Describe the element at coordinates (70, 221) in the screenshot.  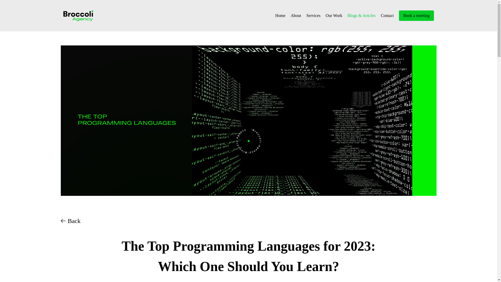
I see `Back` at that location.